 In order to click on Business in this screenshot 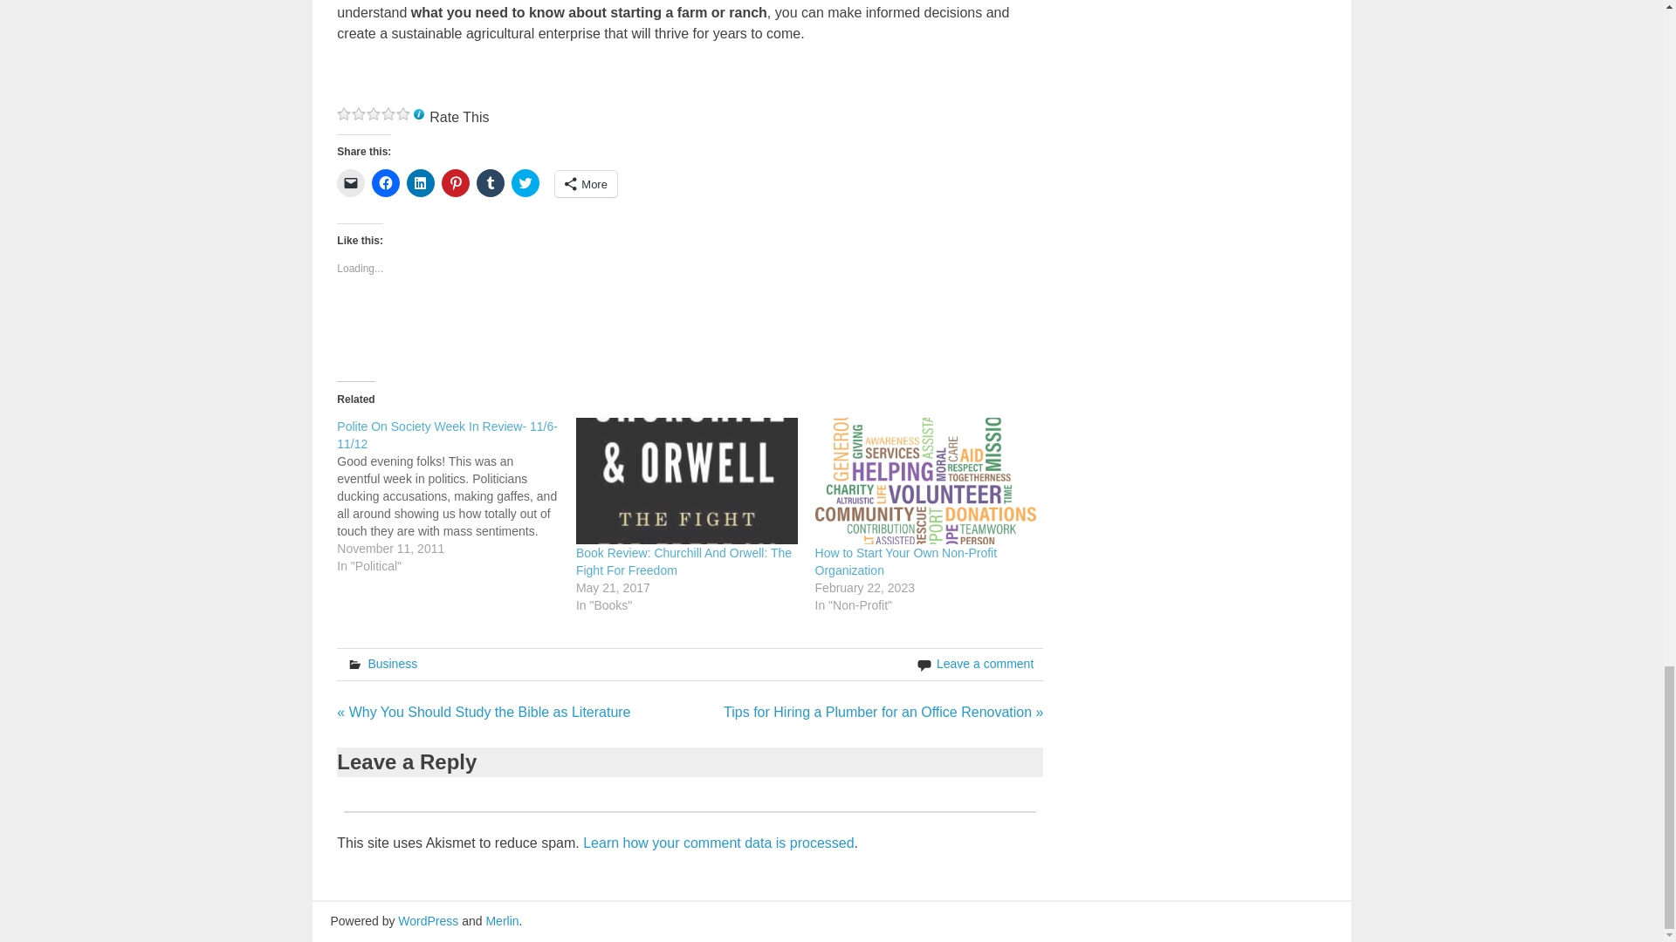, I will do `click(392, 663)`.